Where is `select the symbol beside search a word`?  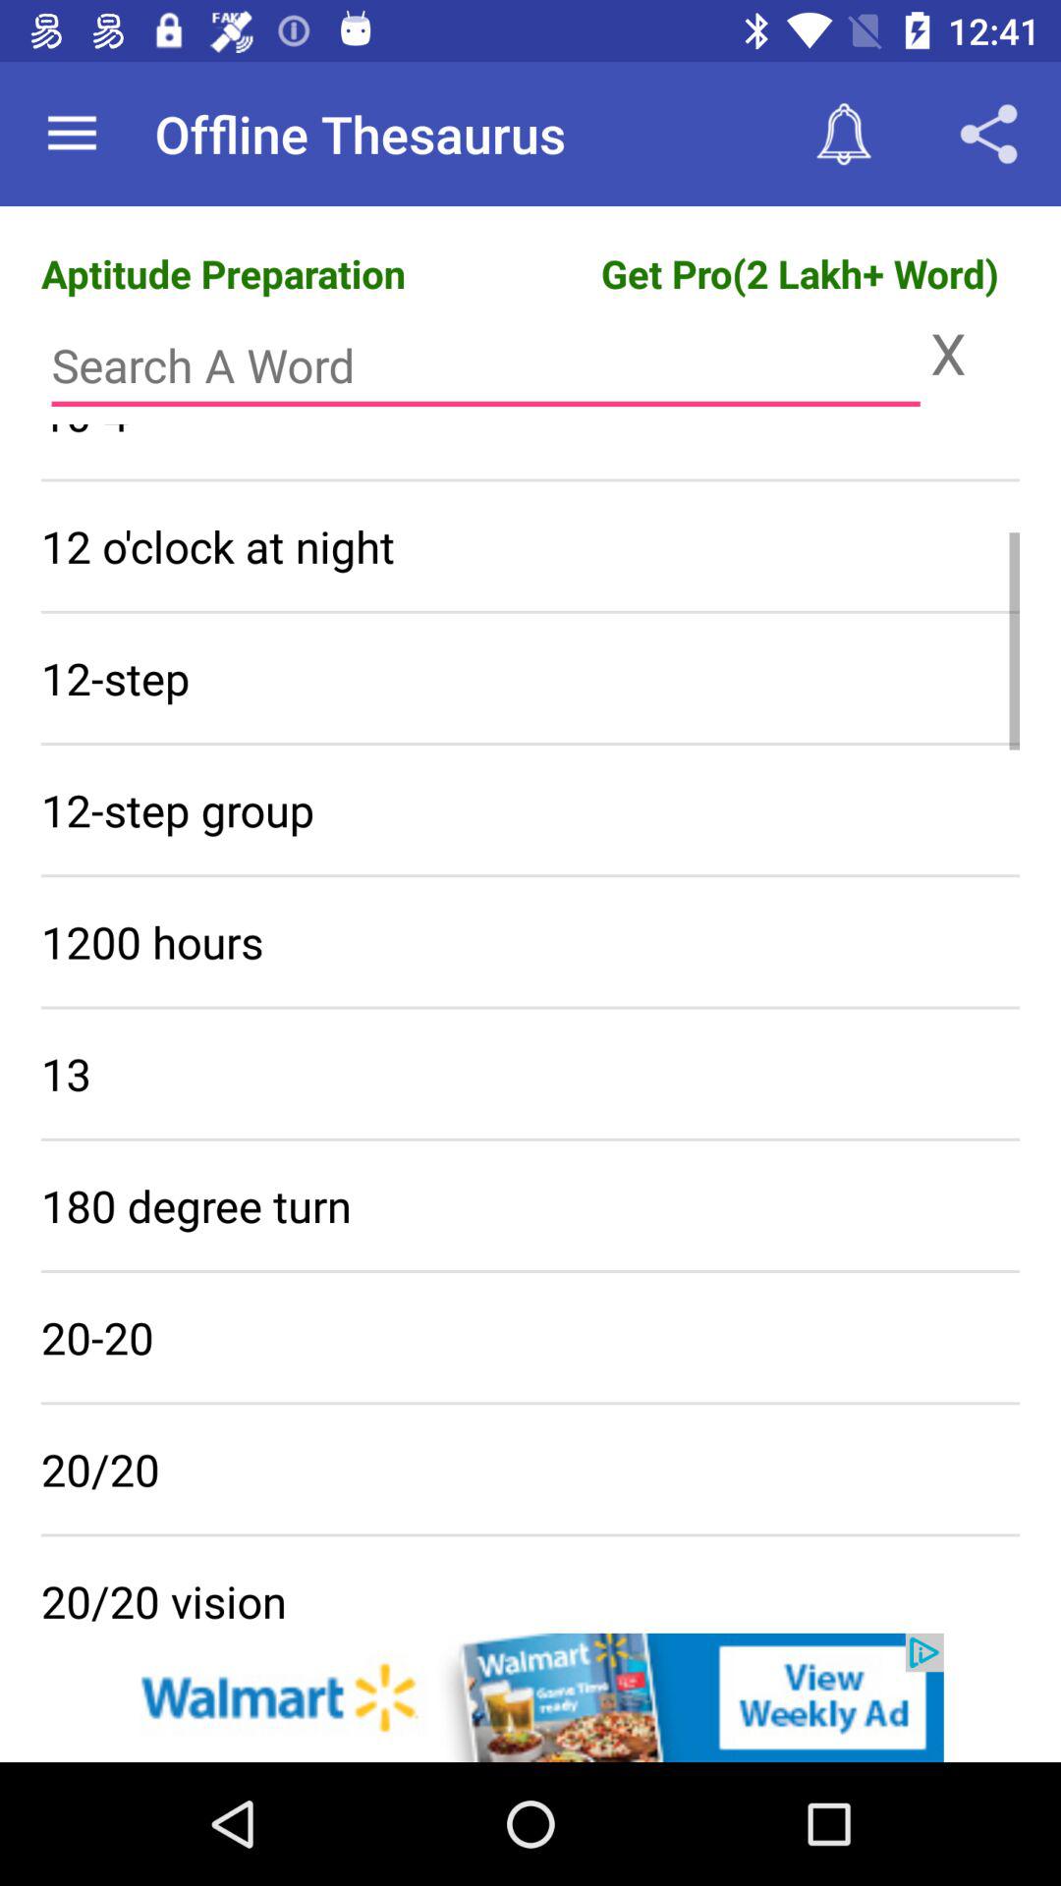
select the symbol beside search a word is located at coordinates (975, 352).